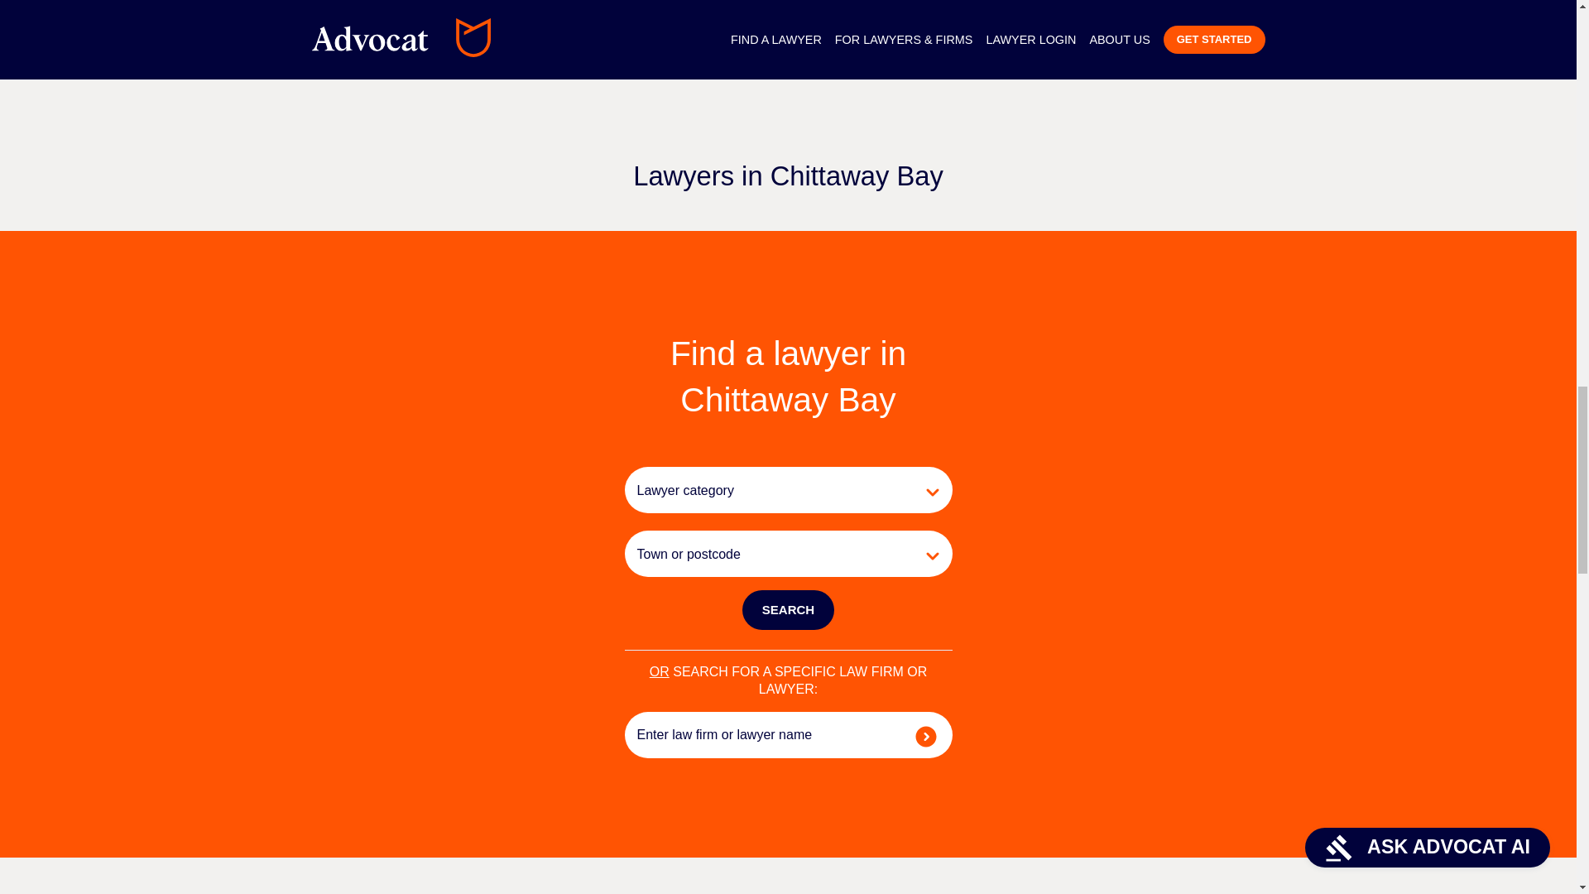 This screenshot has width=1589, height=894. What do you see at coordinates (932, 492) in the screenshot?
I see `Open` at bounding box center [932, 492].